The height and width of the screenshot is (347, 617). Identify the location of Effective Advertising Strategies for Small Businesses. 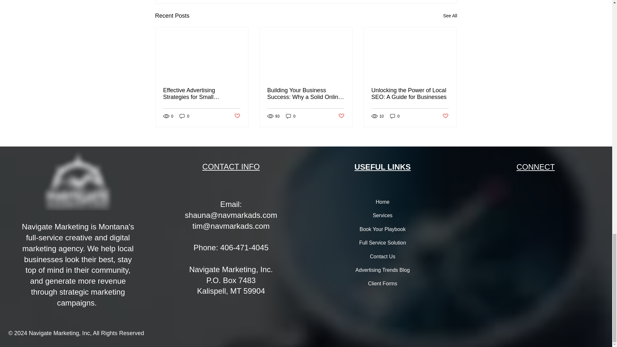
(202, 94).